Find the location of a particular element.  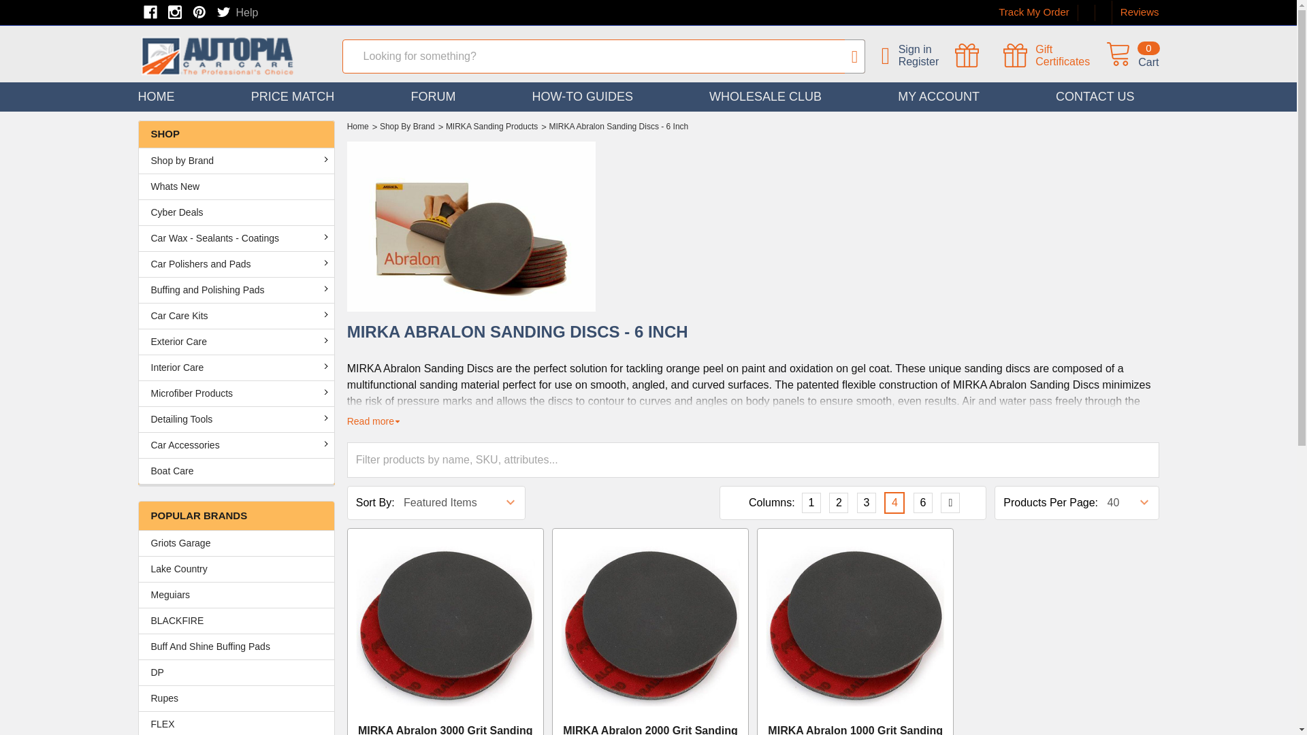

Autopia-CarCare.com is located at coordinates (1054, 56).